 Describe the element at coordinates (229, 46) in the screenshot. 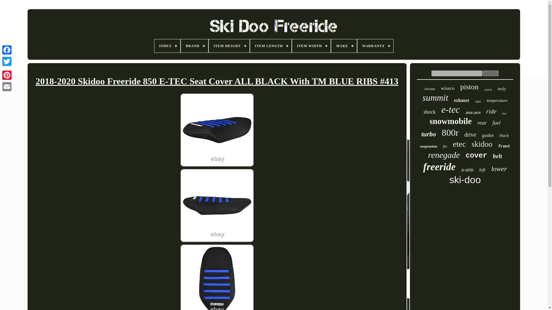

I see `ITEM HEIGHT` at that location.